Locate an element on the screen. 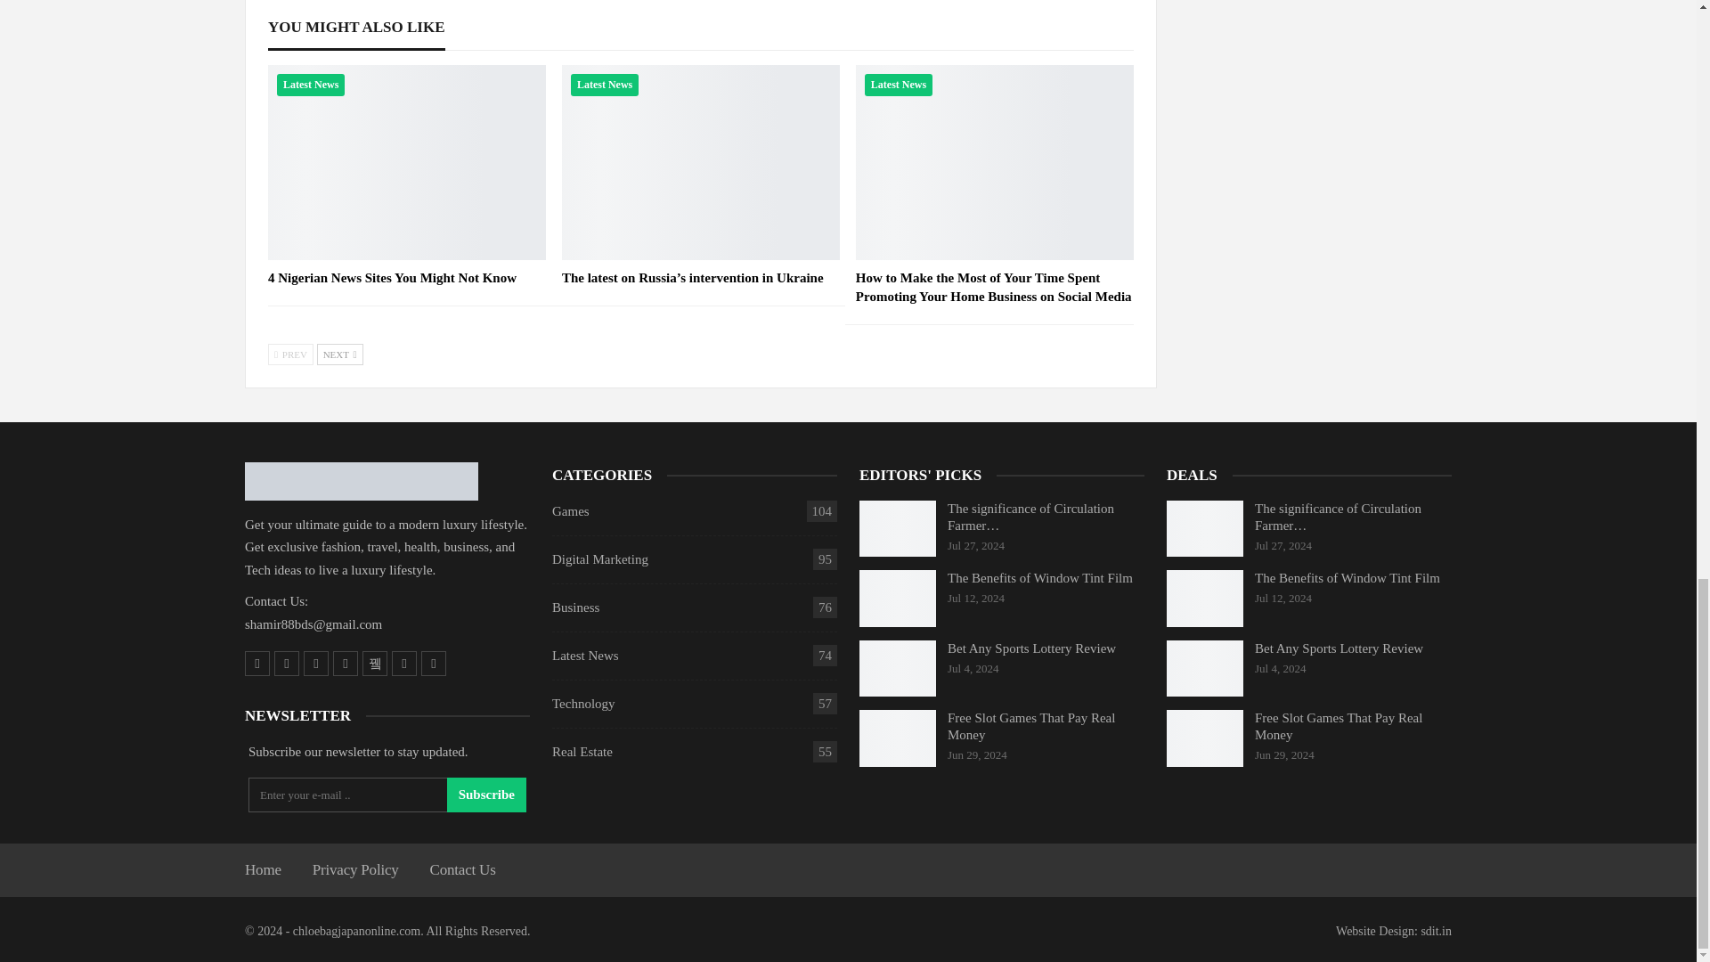  4 Nigerian News Sites You Might Not Know is located at coordinates (406, 162).